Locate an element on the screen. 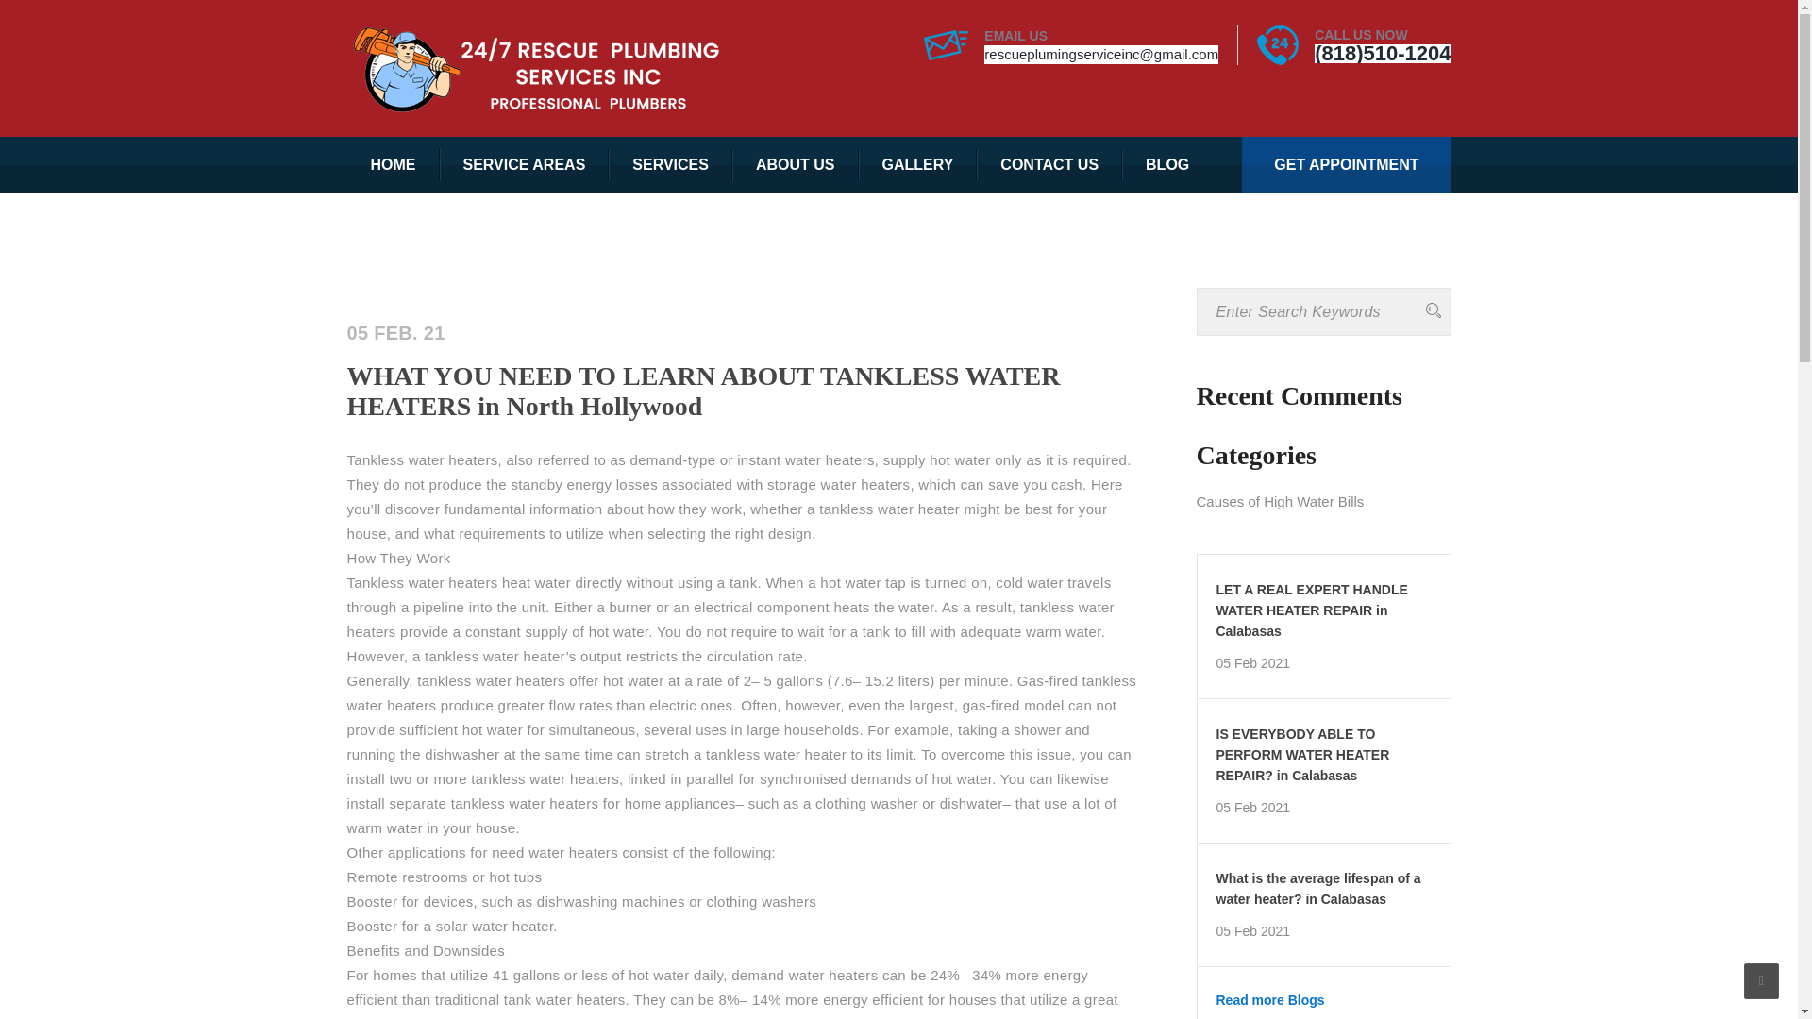  GET APPOINTMENT is located at coordinates (1346, 164).